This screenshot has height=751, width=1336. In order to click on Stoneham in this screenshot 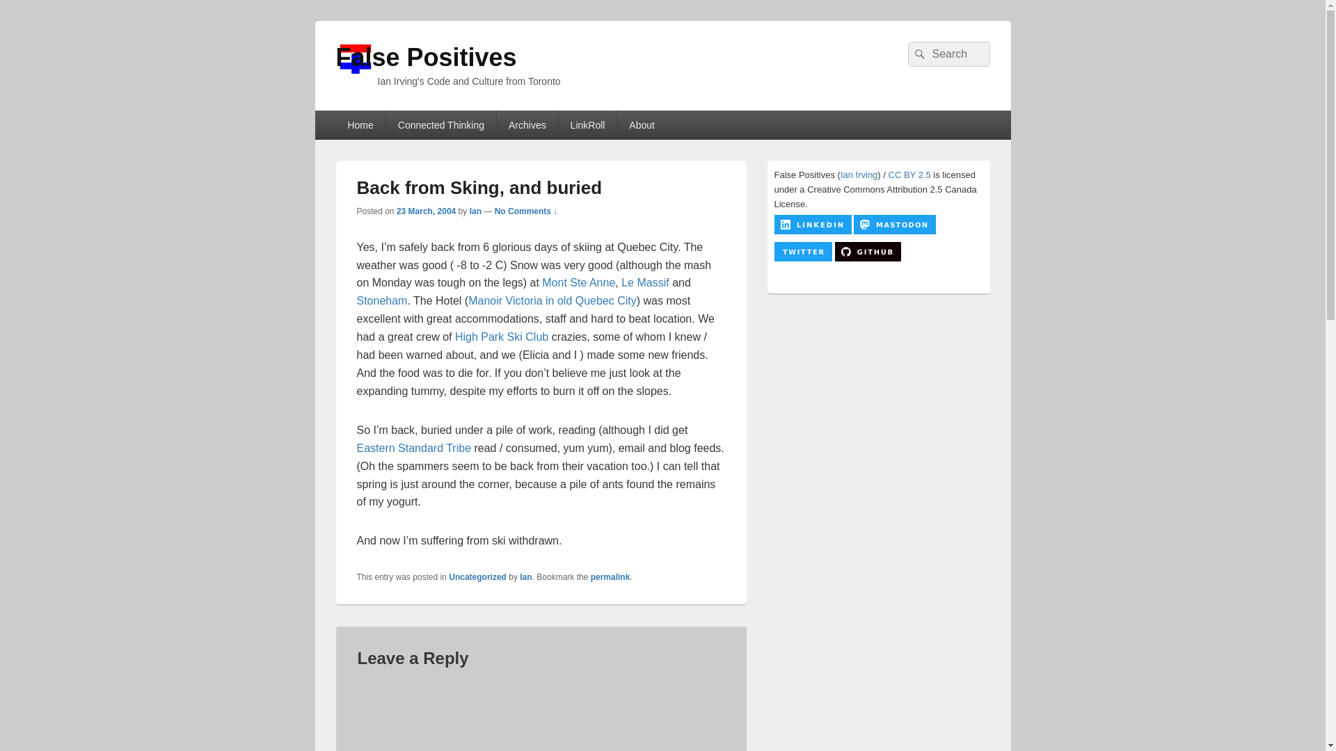, I will do `click(381, 300)`.